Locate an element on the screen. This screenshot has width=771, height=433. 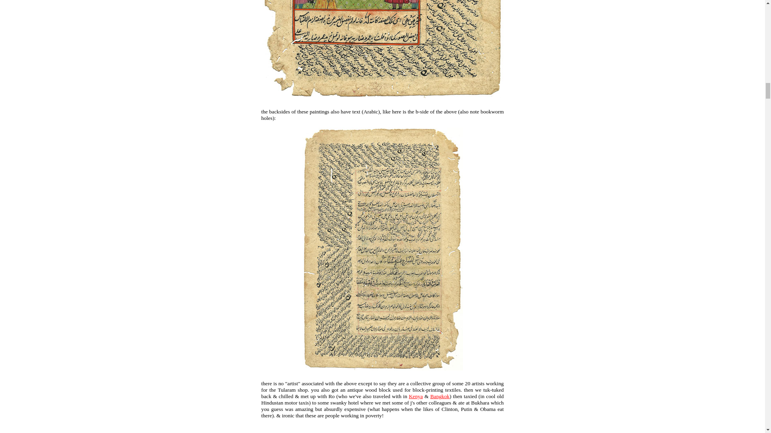
Kenya is located at coordinates (415, 396).